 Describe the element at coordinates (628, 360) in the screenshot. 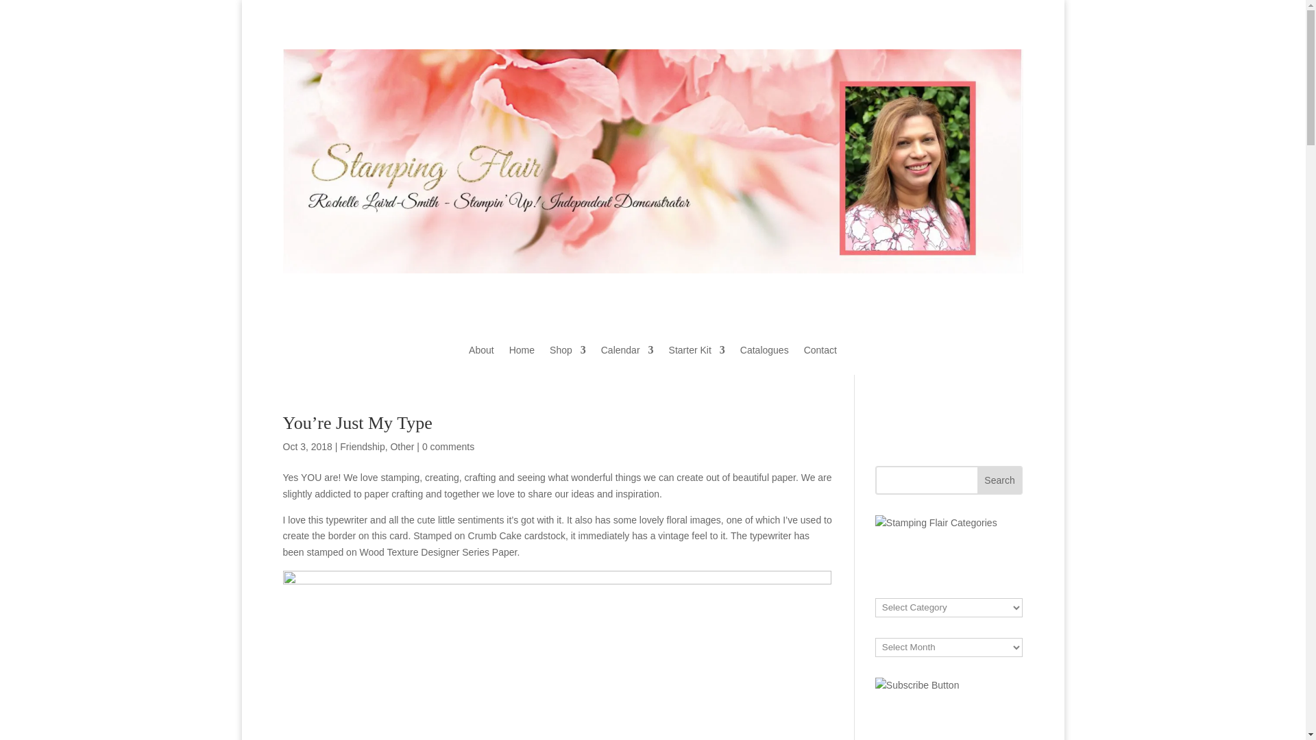

I see `Calendar` at that location.